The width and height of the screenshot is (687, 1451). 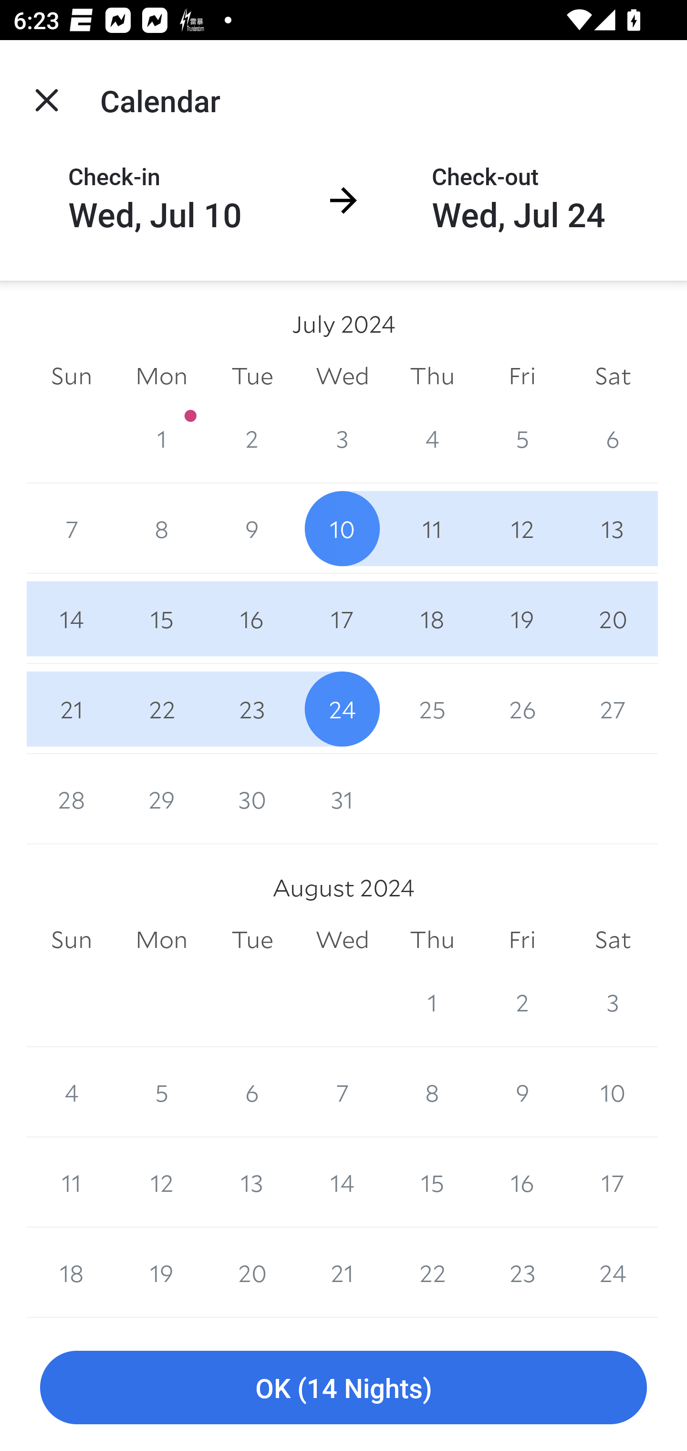 I want to click on 18 18 August 2024, so click(x=72, y=1272).